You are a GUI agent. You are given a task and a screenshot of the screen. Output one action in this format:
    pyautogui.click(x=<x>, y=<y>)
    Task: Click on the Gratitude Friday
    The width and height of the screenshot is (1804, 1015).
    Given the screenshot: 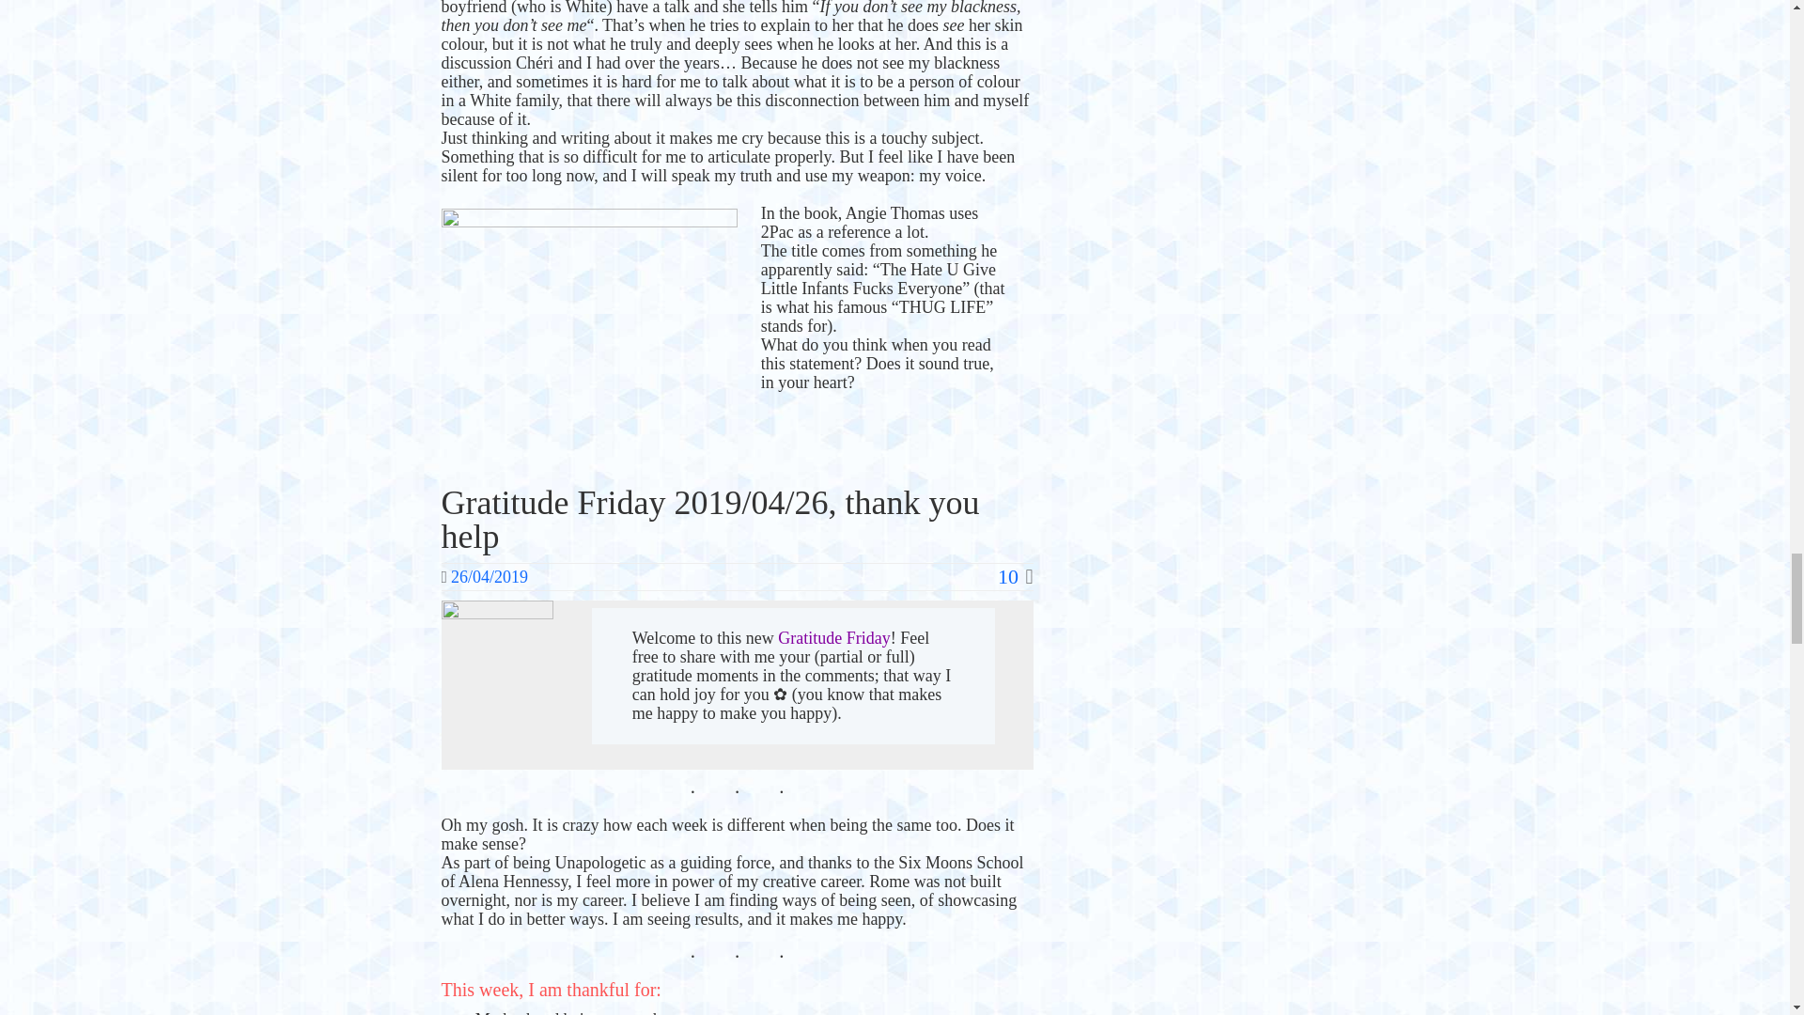 What is the action you would take?
    pyautogui.click(x=832, y=637)
    